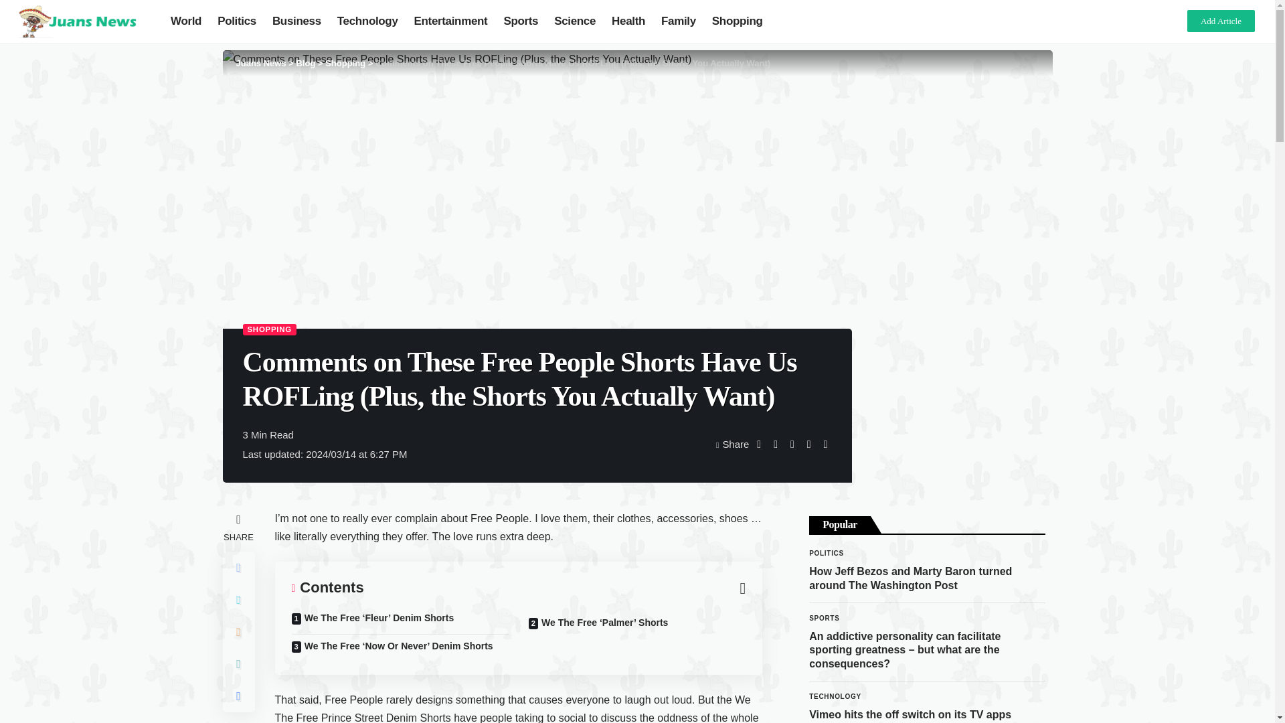 The height and width of the screenshot is (723, 1285). Describe the element at coordinates (296, 21) in the screenshot. I see `Business` at that location.